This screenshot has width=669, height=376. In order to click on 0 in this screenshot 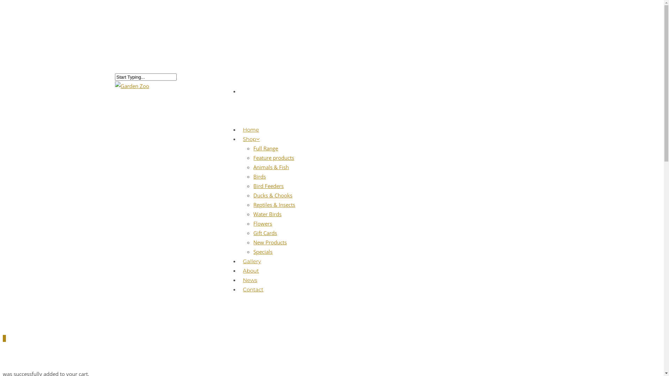, I will do `click(332, 338)`.